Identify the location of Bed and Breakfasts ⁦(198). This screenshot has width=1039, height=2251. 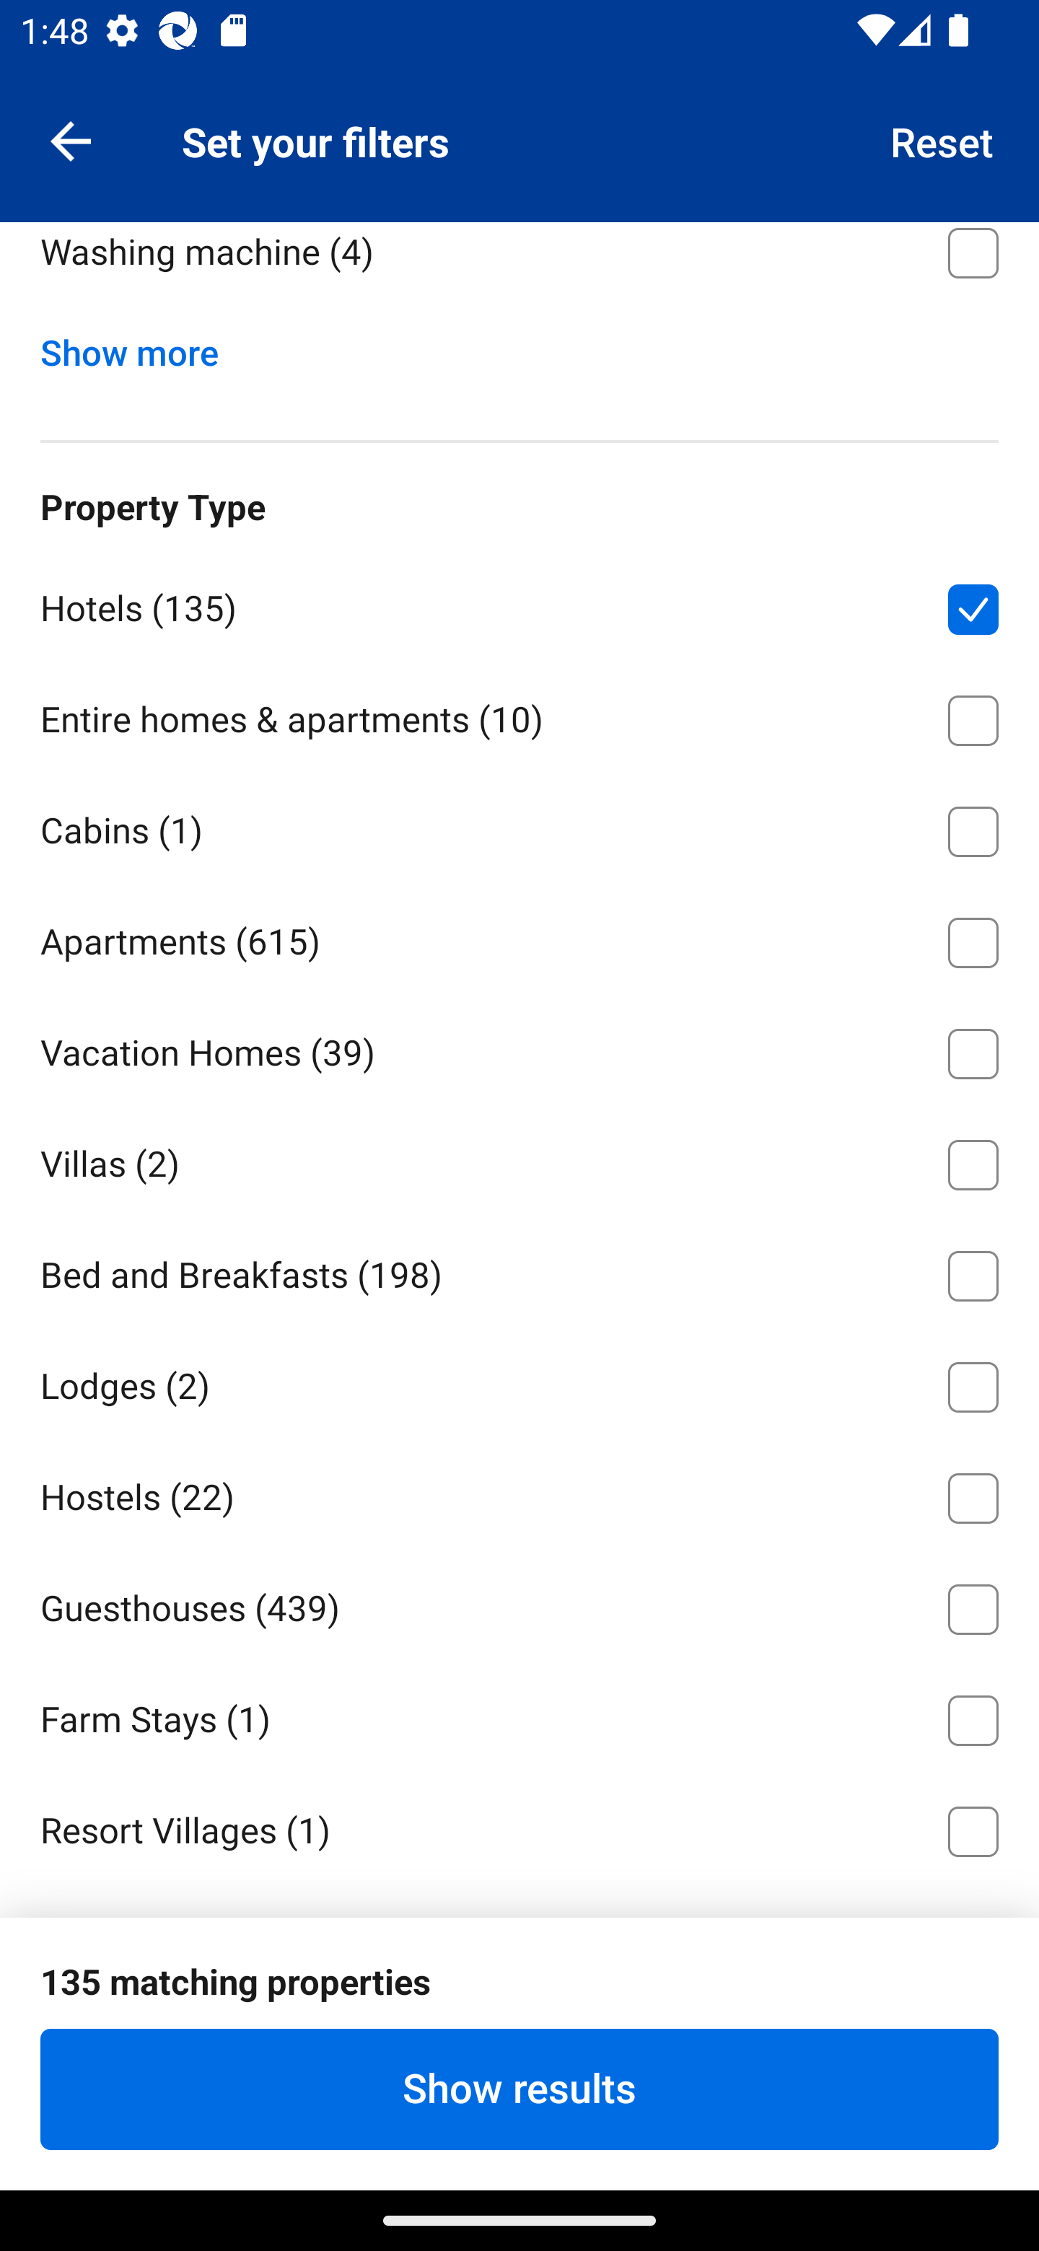
(519, 1270).